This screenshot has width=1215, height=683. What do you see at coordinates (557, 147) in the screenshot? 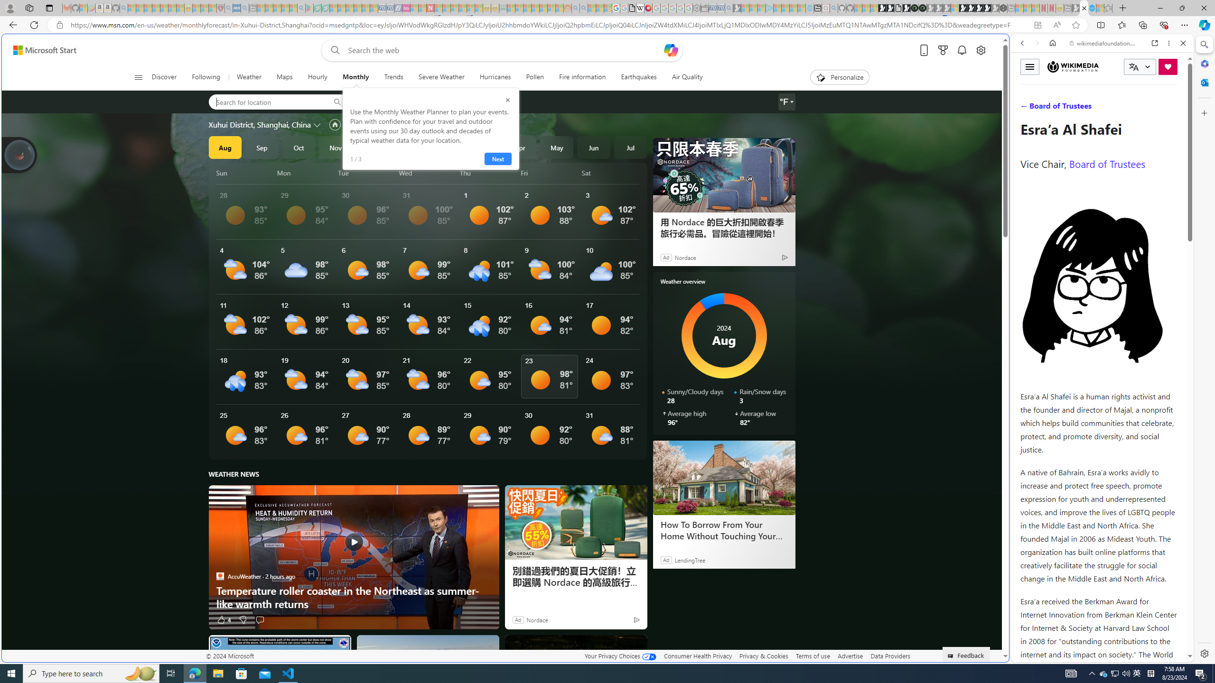
I see `May` at bounding box center [557, 147].